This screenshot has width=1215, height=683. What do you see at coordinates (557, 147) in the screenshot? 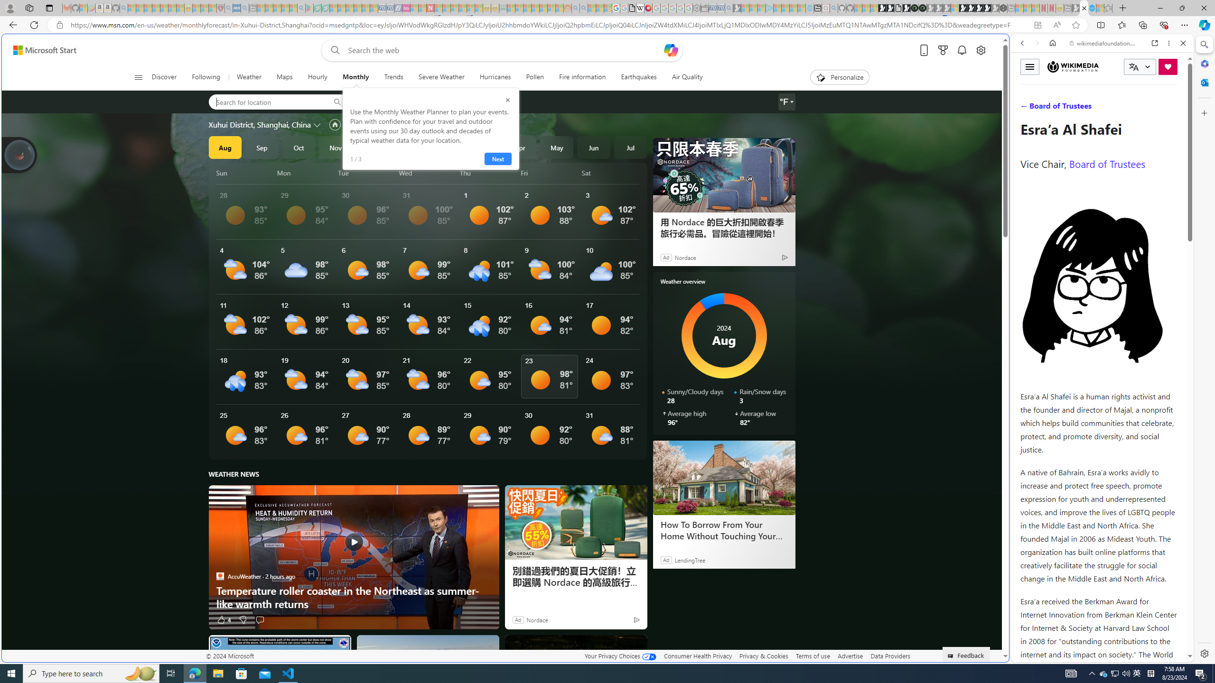
I see `May` at bounding box center [557, 147].